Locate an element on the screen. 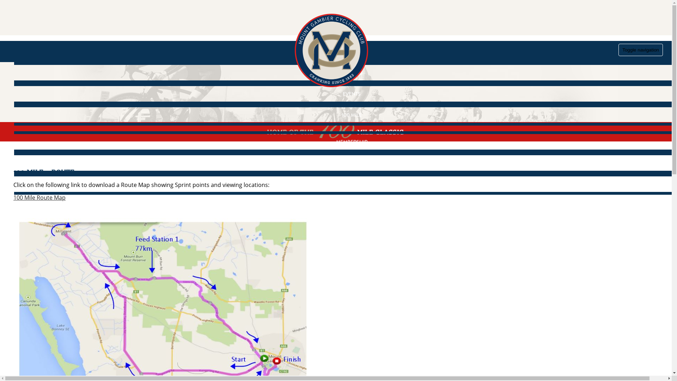  Toggle navigation is located at coordinates (641, 50).